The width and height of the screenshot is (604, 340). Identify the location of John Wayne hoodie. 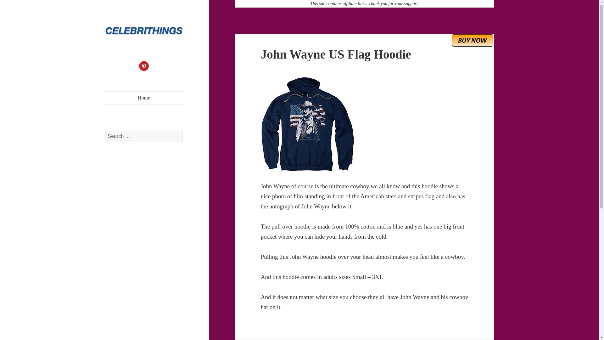
(365, 124).